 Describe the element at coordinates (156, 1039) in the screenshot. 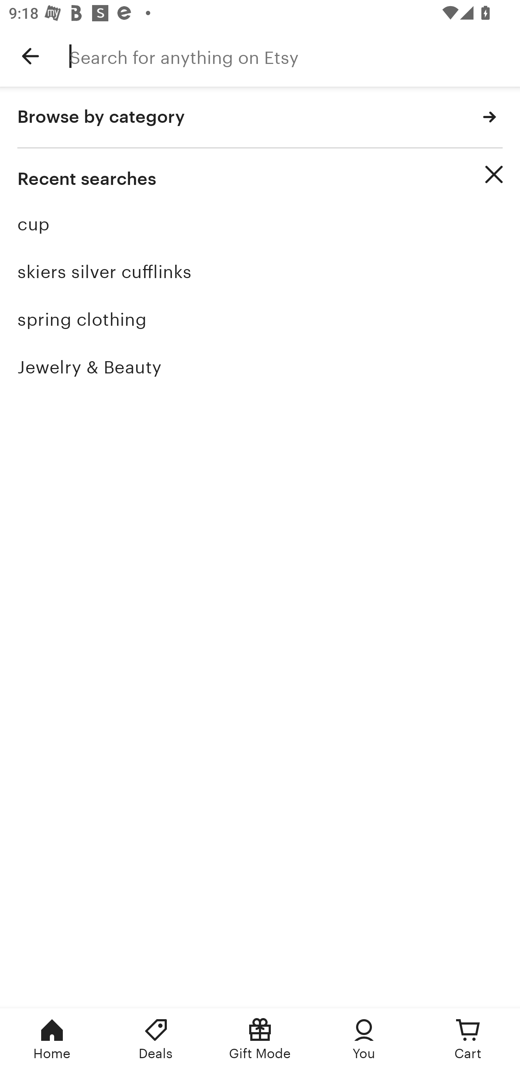

I see `Deals` at that location.